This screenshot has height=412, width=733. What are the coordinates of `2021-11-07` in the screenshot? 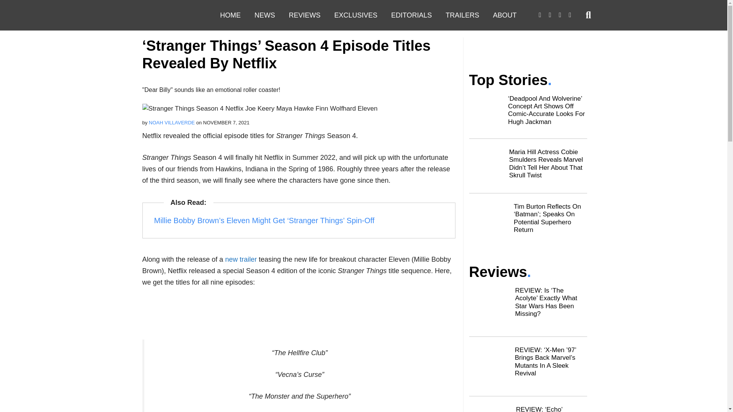 It's located at (226, 123).